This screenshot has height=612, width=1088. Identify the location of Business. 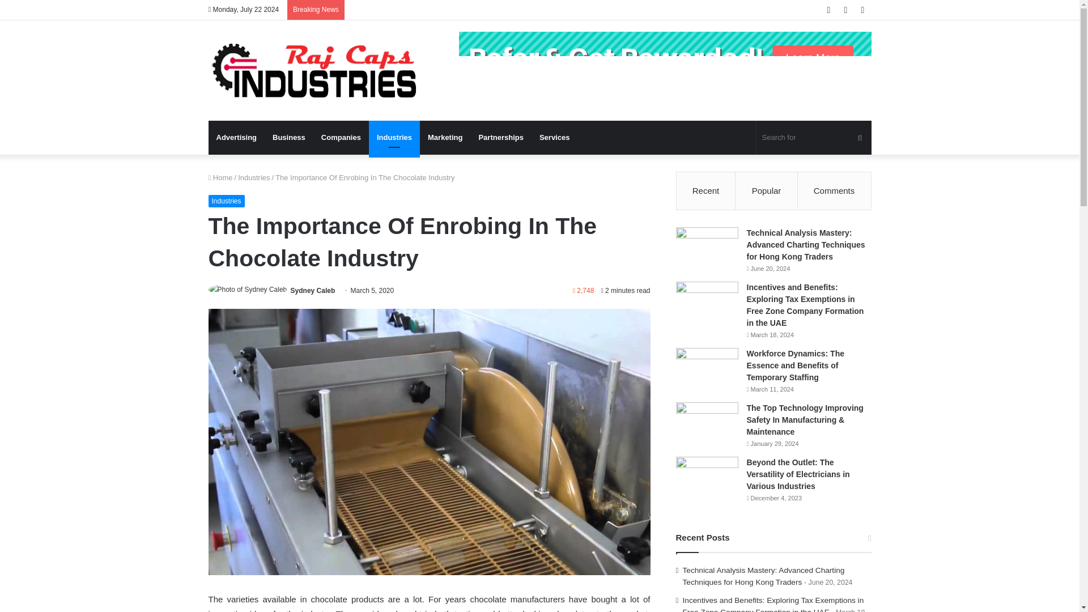
(288, 137).